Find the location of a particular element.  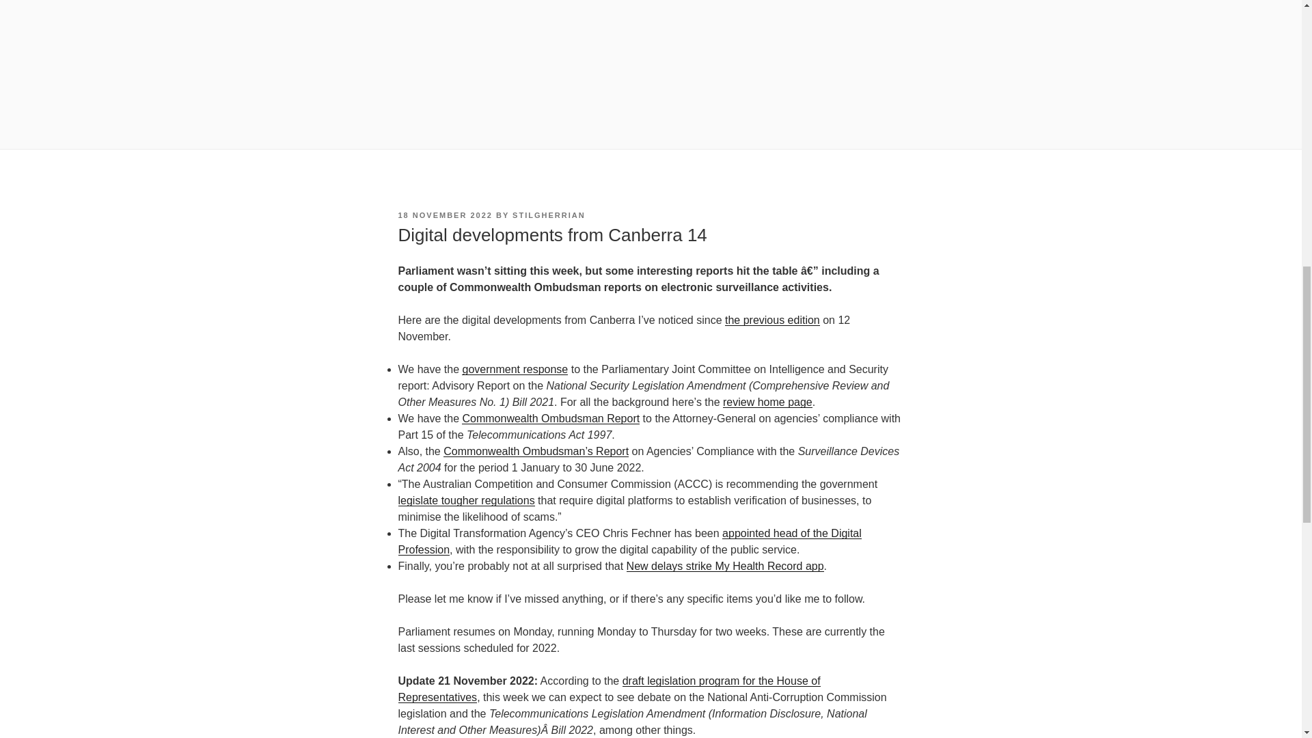

New delays strike My Health Record app is located at coordinates (725, 566).